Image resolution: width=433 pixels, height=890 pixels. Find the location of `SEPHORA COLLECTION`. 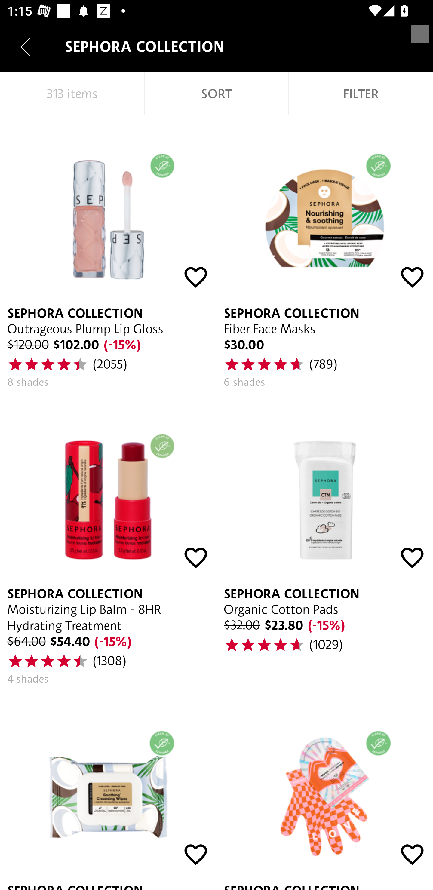

SEPHORA COLLECTION is located at coordinates (108, 791).